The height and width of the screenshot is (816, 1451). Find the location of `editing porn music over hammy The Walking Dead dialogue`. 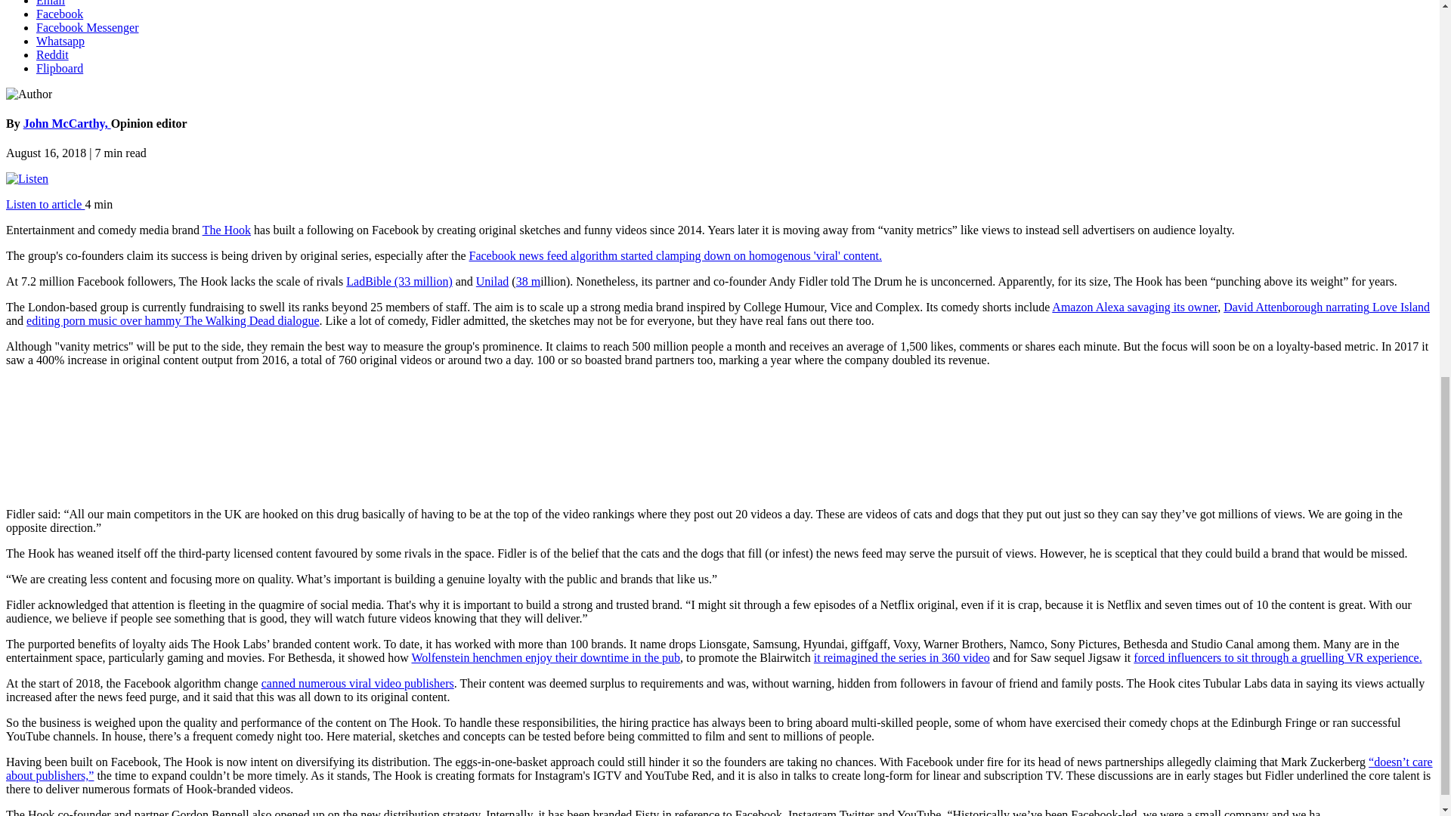

editing porn music over hammy The Walking Dead dialogue is located at coordinates (172, 320).